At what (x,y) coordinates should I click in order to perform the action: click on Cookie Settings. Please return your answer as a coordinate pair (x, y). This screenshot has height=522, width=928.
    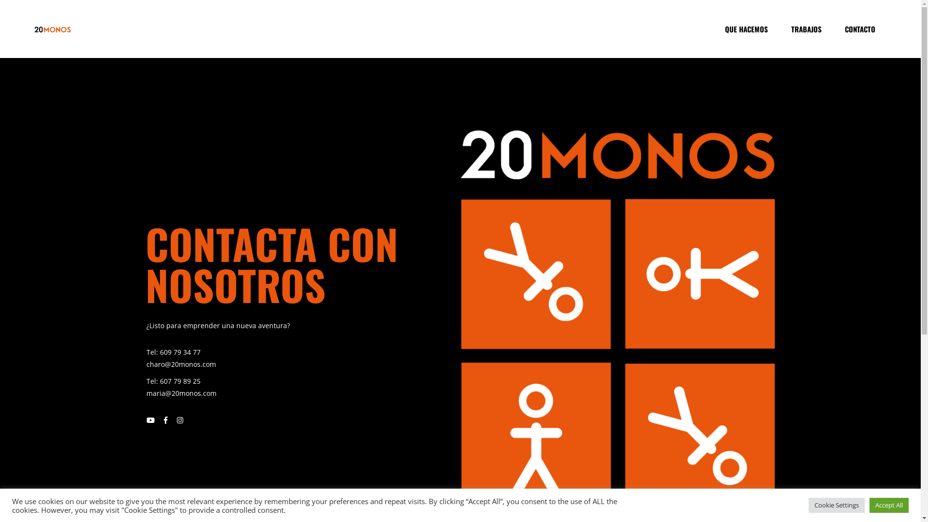
    Looking at the image, I should click on (837, 506).